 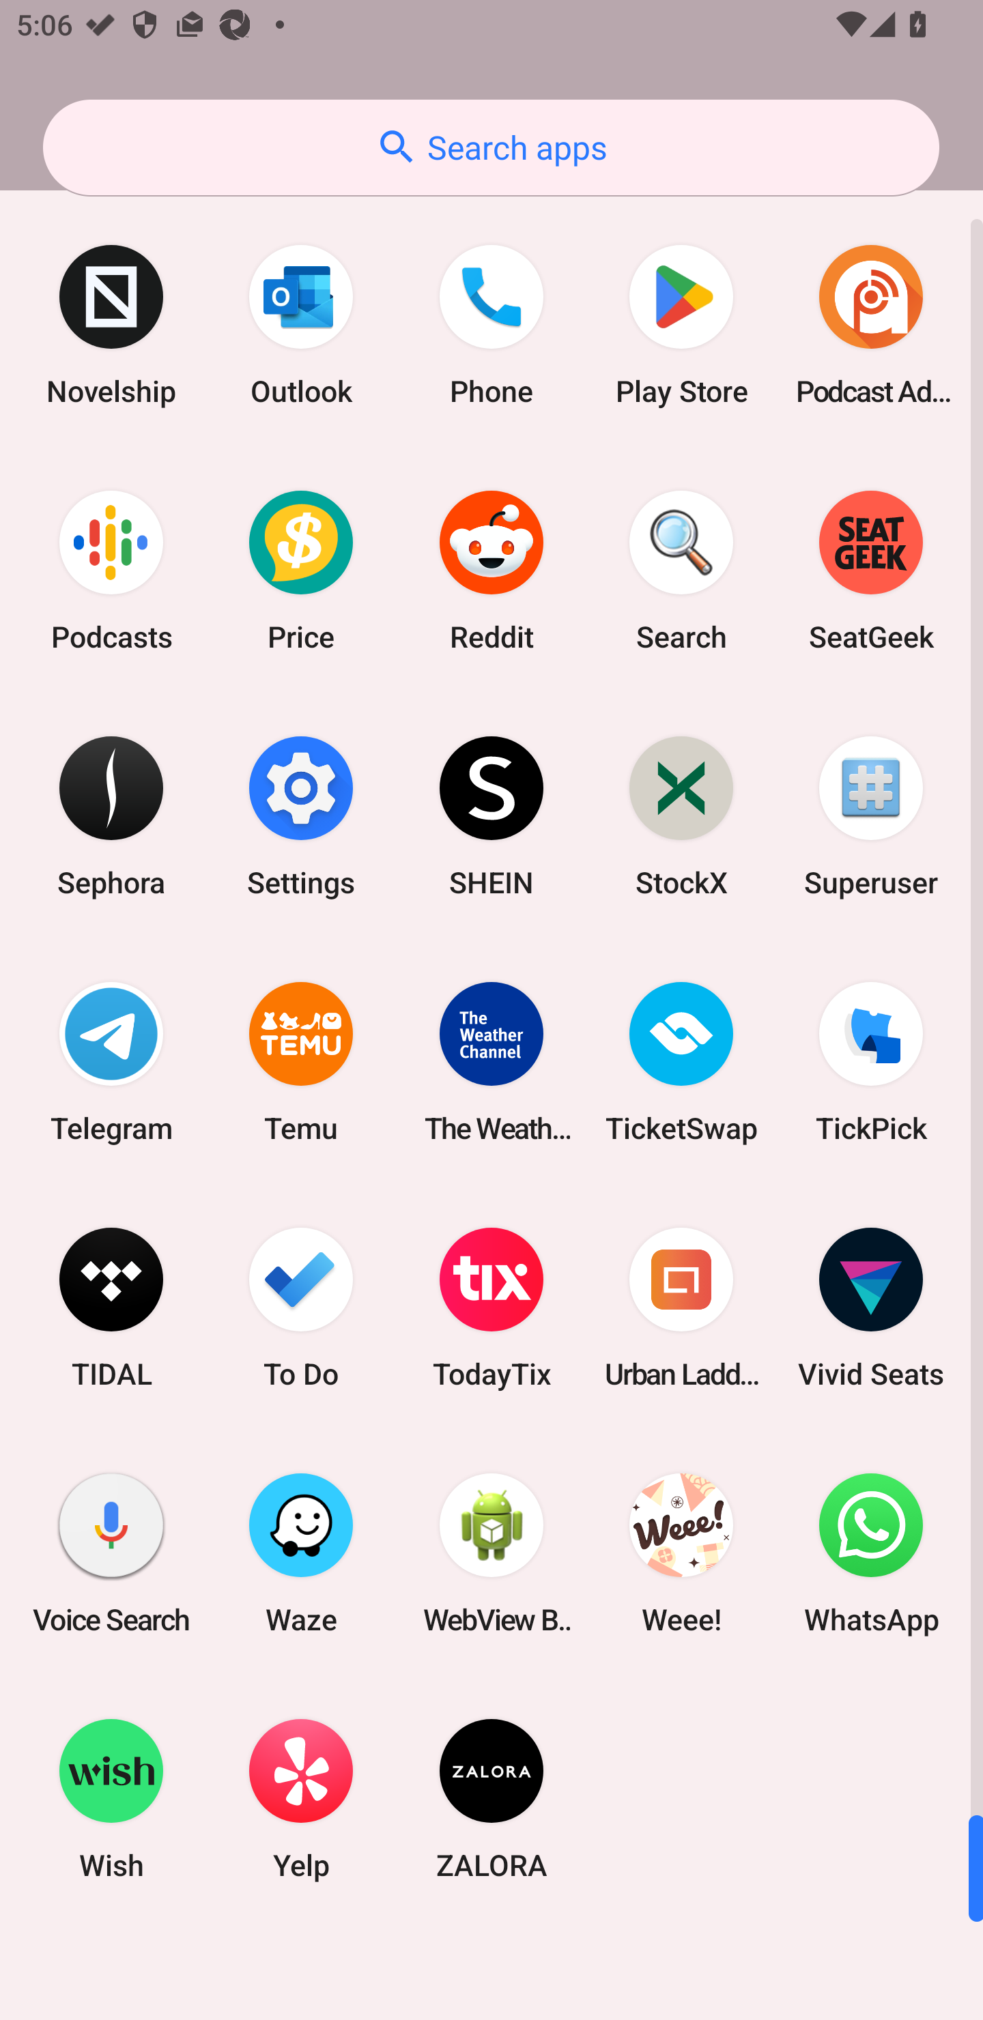 What do you see at coordinates (301, 1798) in the screenshot?
I see `Yelp` at bounding box center [301, 1798].